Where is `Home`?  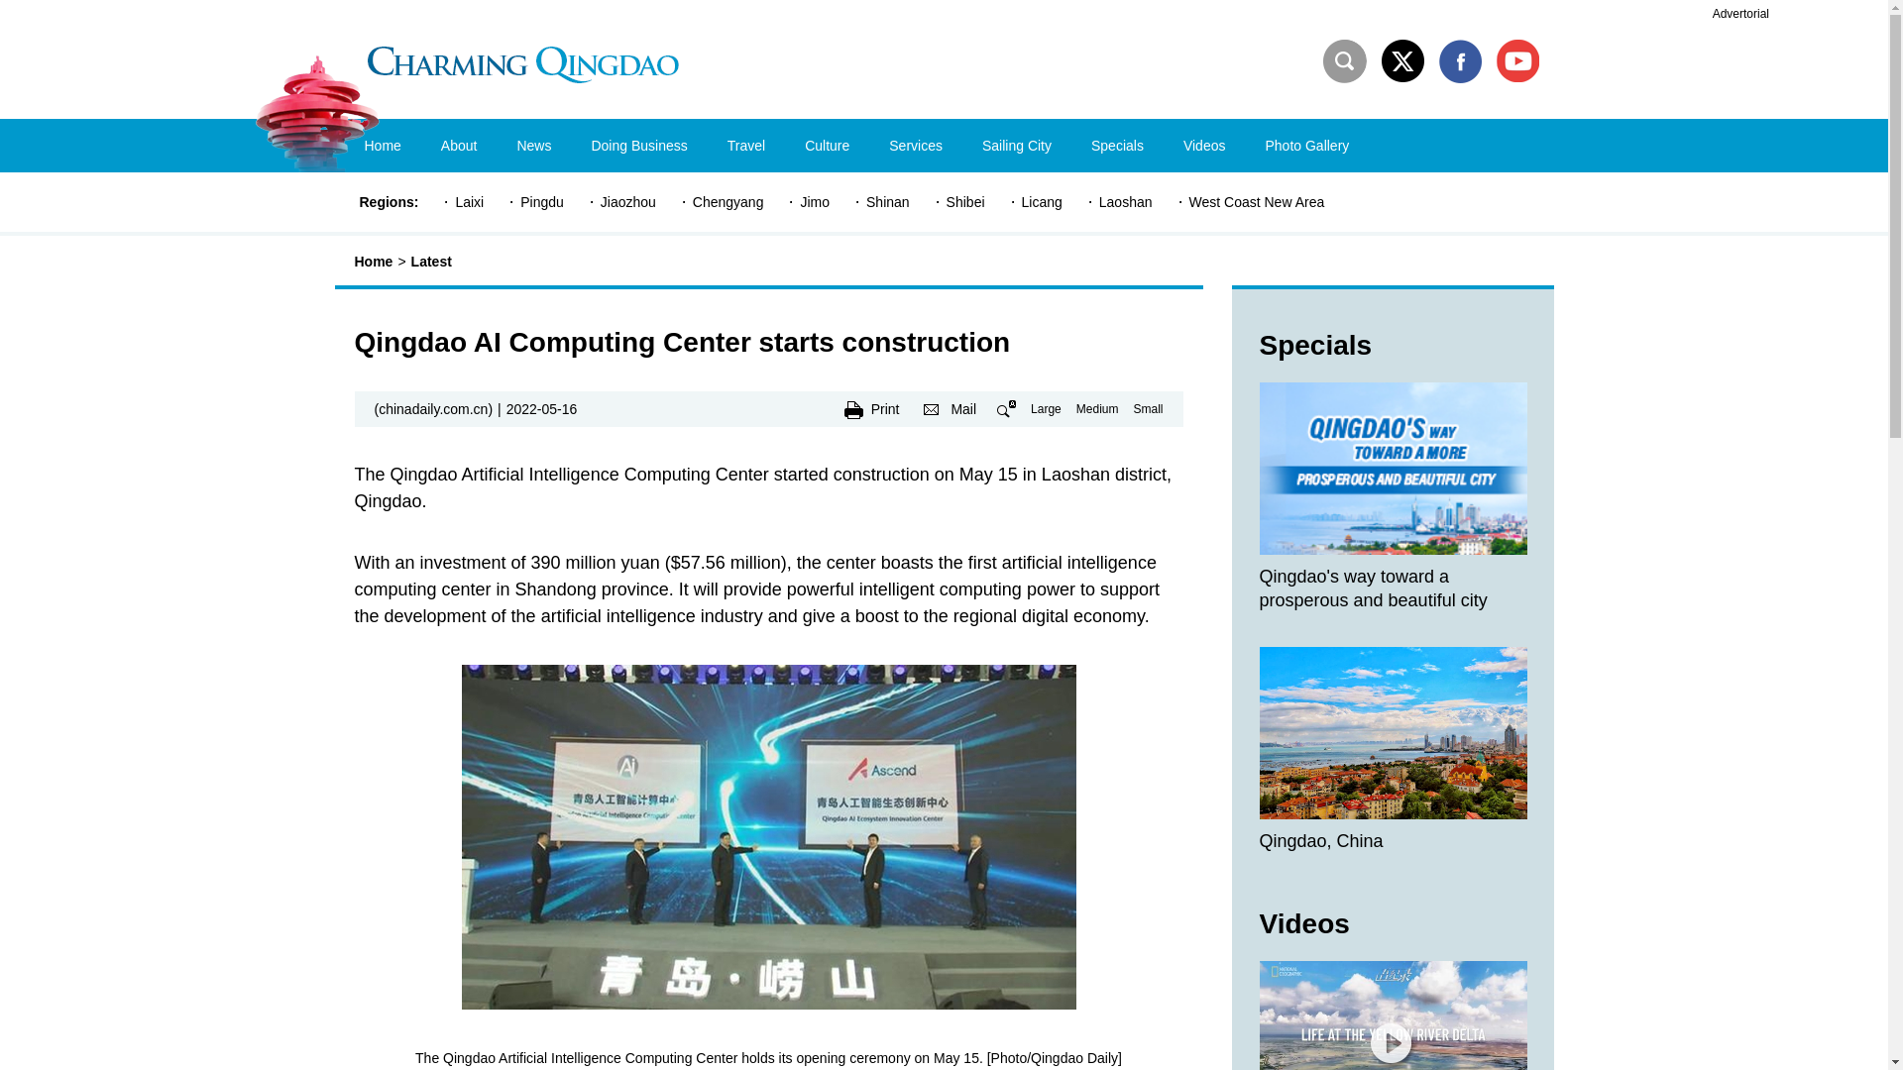 Home is located at coordinates (383, 145).